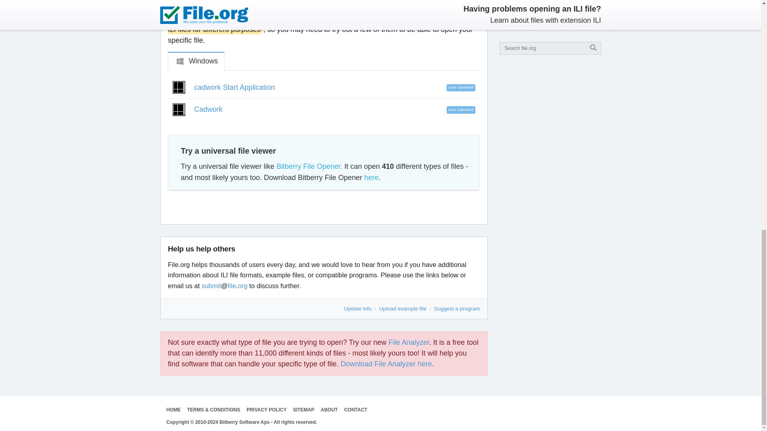 The height and width of the screenshot is (431, 767). Describe the element at coordinates (372, 177) in the screenshot. I see `here` at that location.